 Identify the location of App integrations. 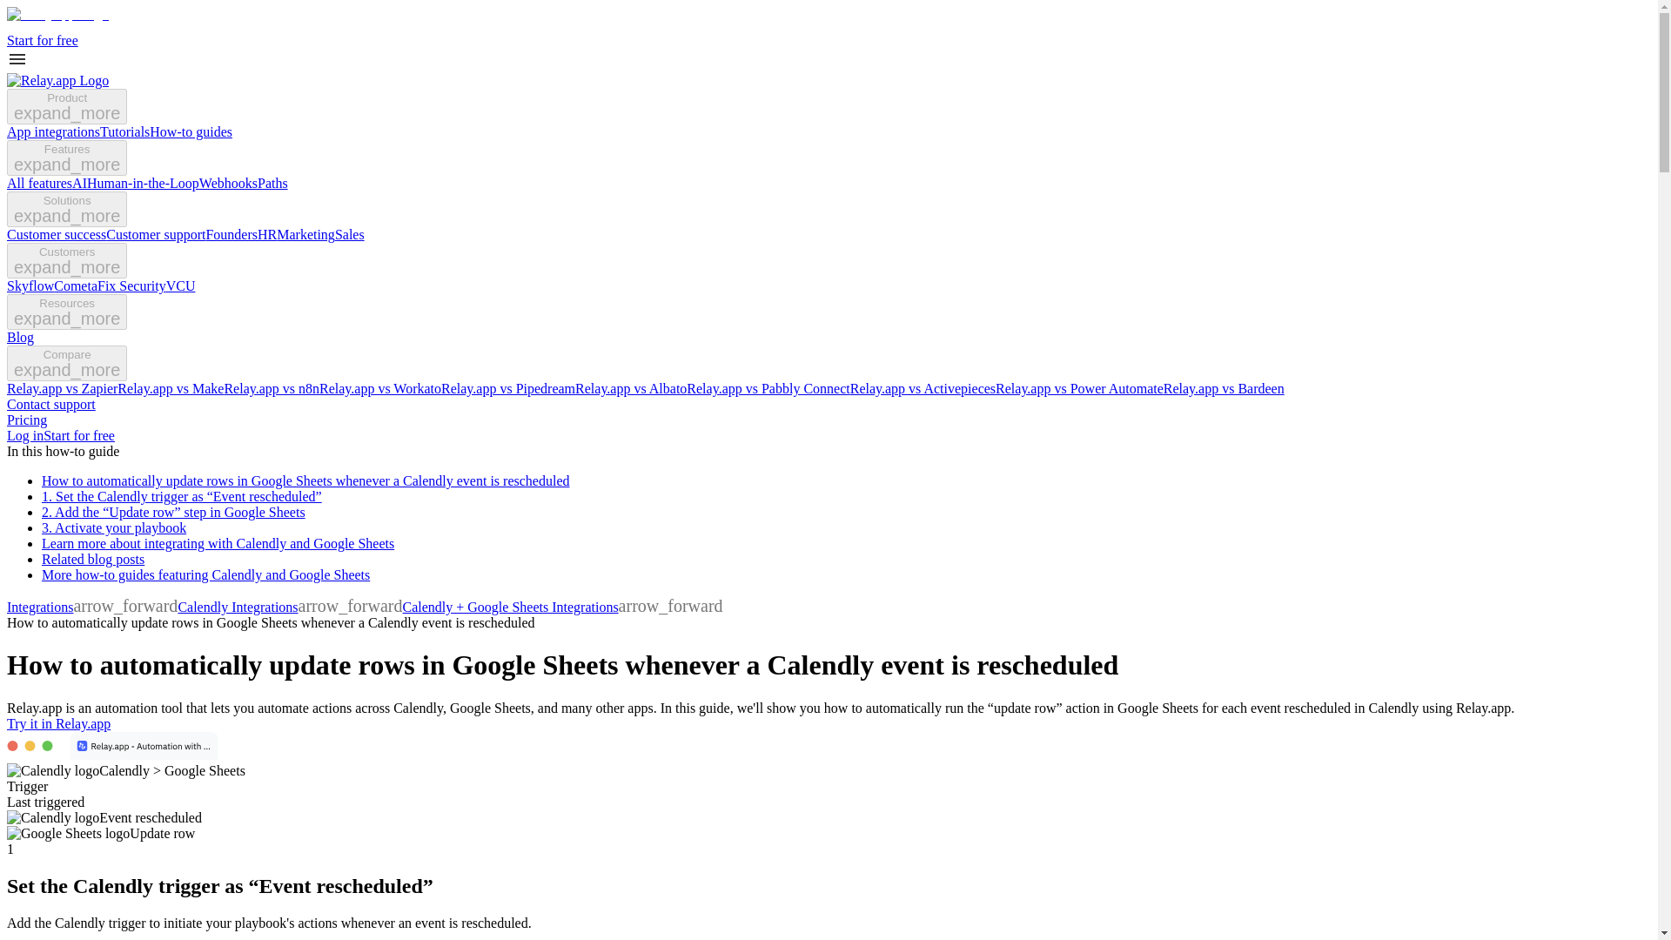
(53, 131).